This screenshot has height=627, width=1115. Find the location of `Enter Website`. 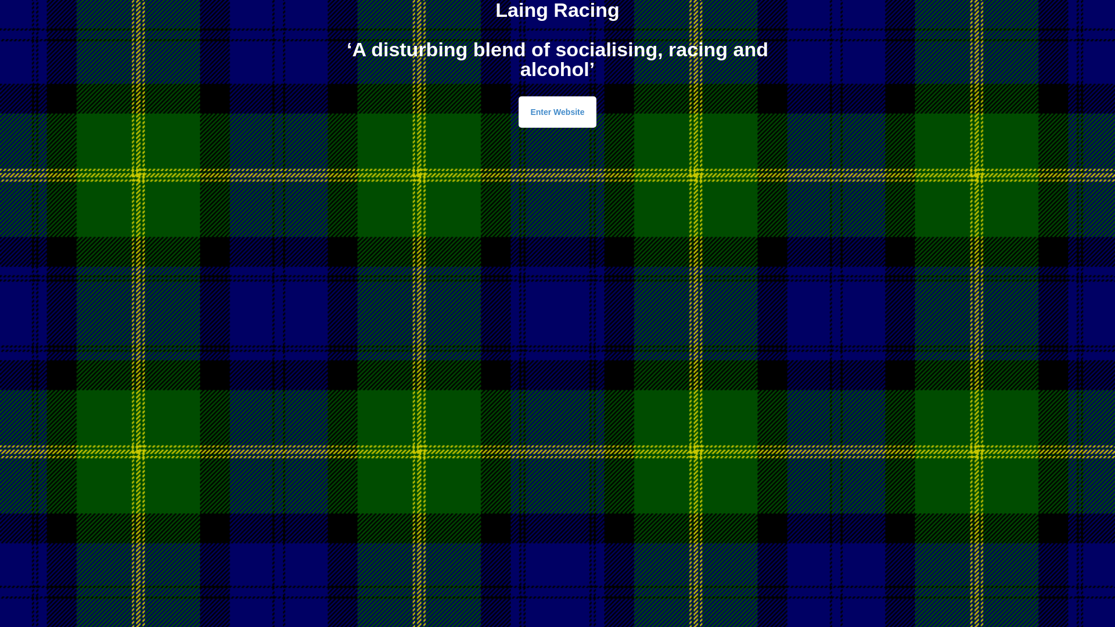

Enter Website is located at coordinates (557, 112).